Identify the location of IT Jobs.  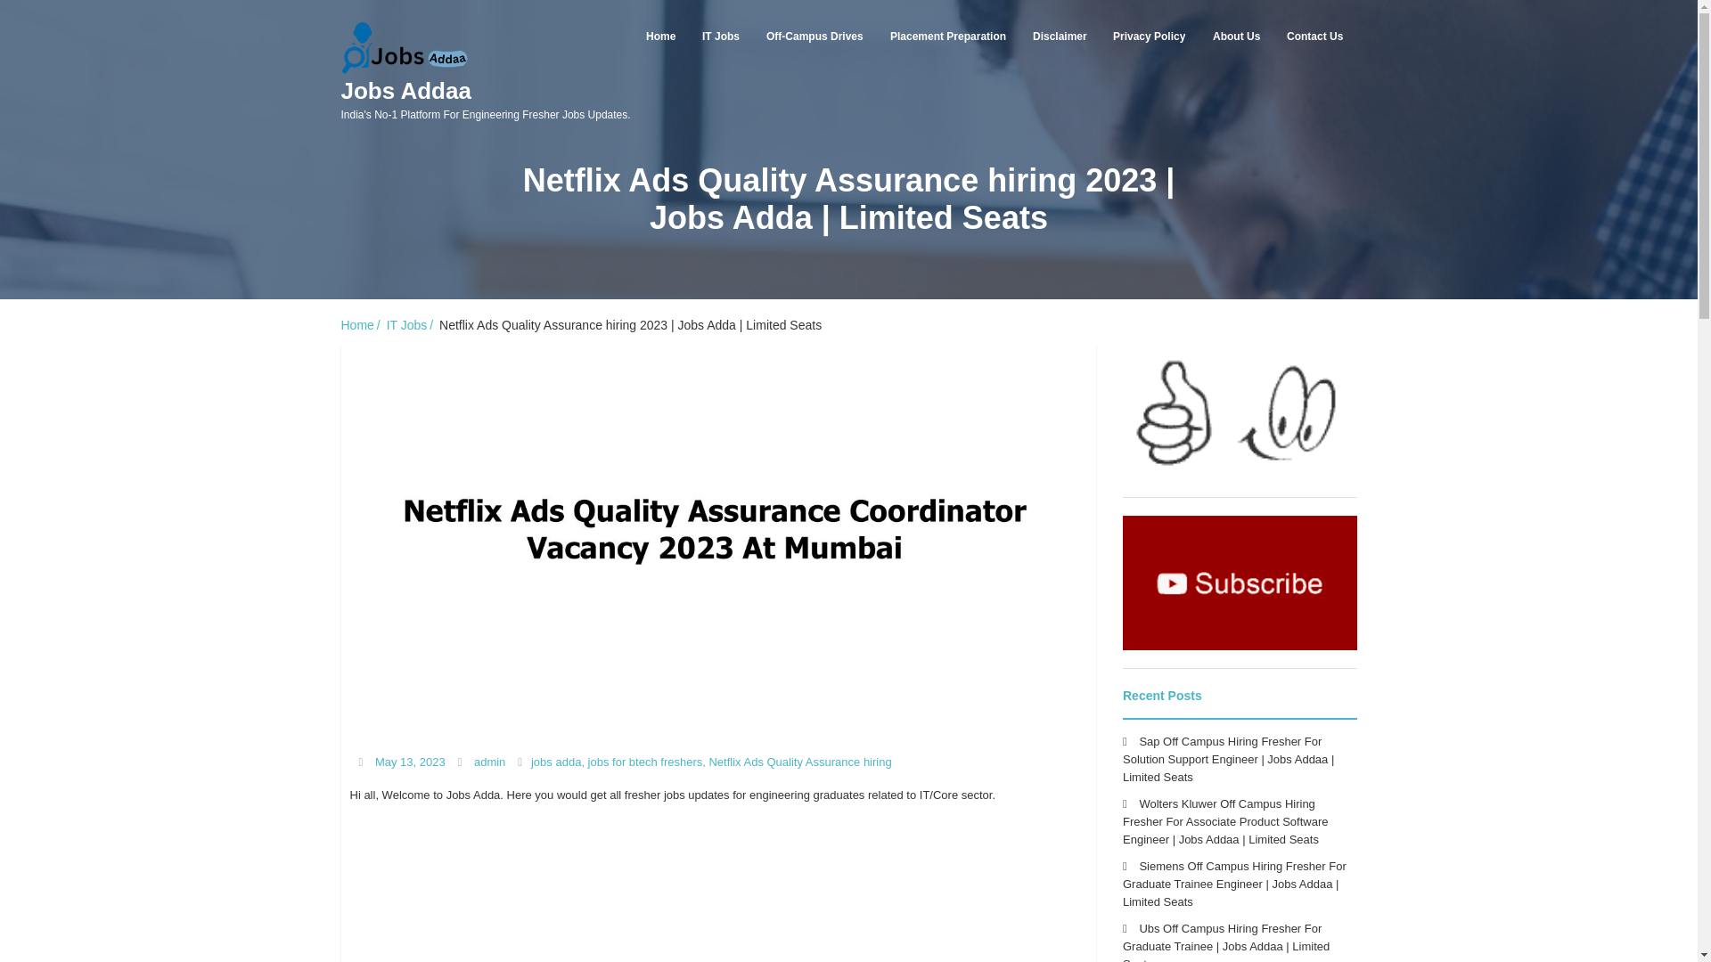
(720, 36).